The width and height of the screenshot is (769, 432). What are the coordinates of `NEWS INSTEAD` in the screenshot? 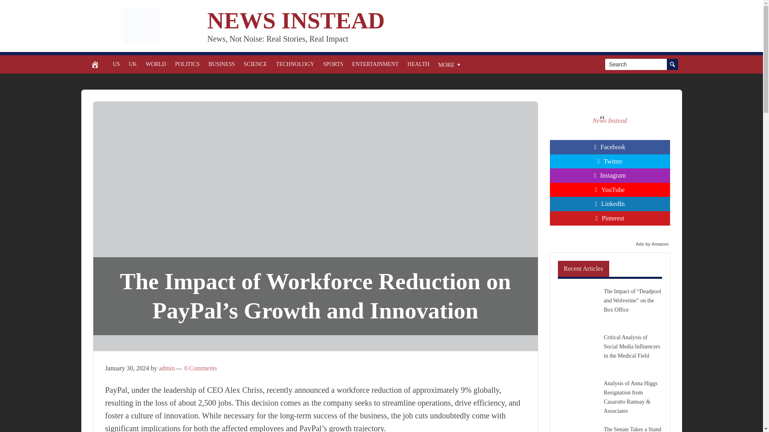 It's located at (296, 21).